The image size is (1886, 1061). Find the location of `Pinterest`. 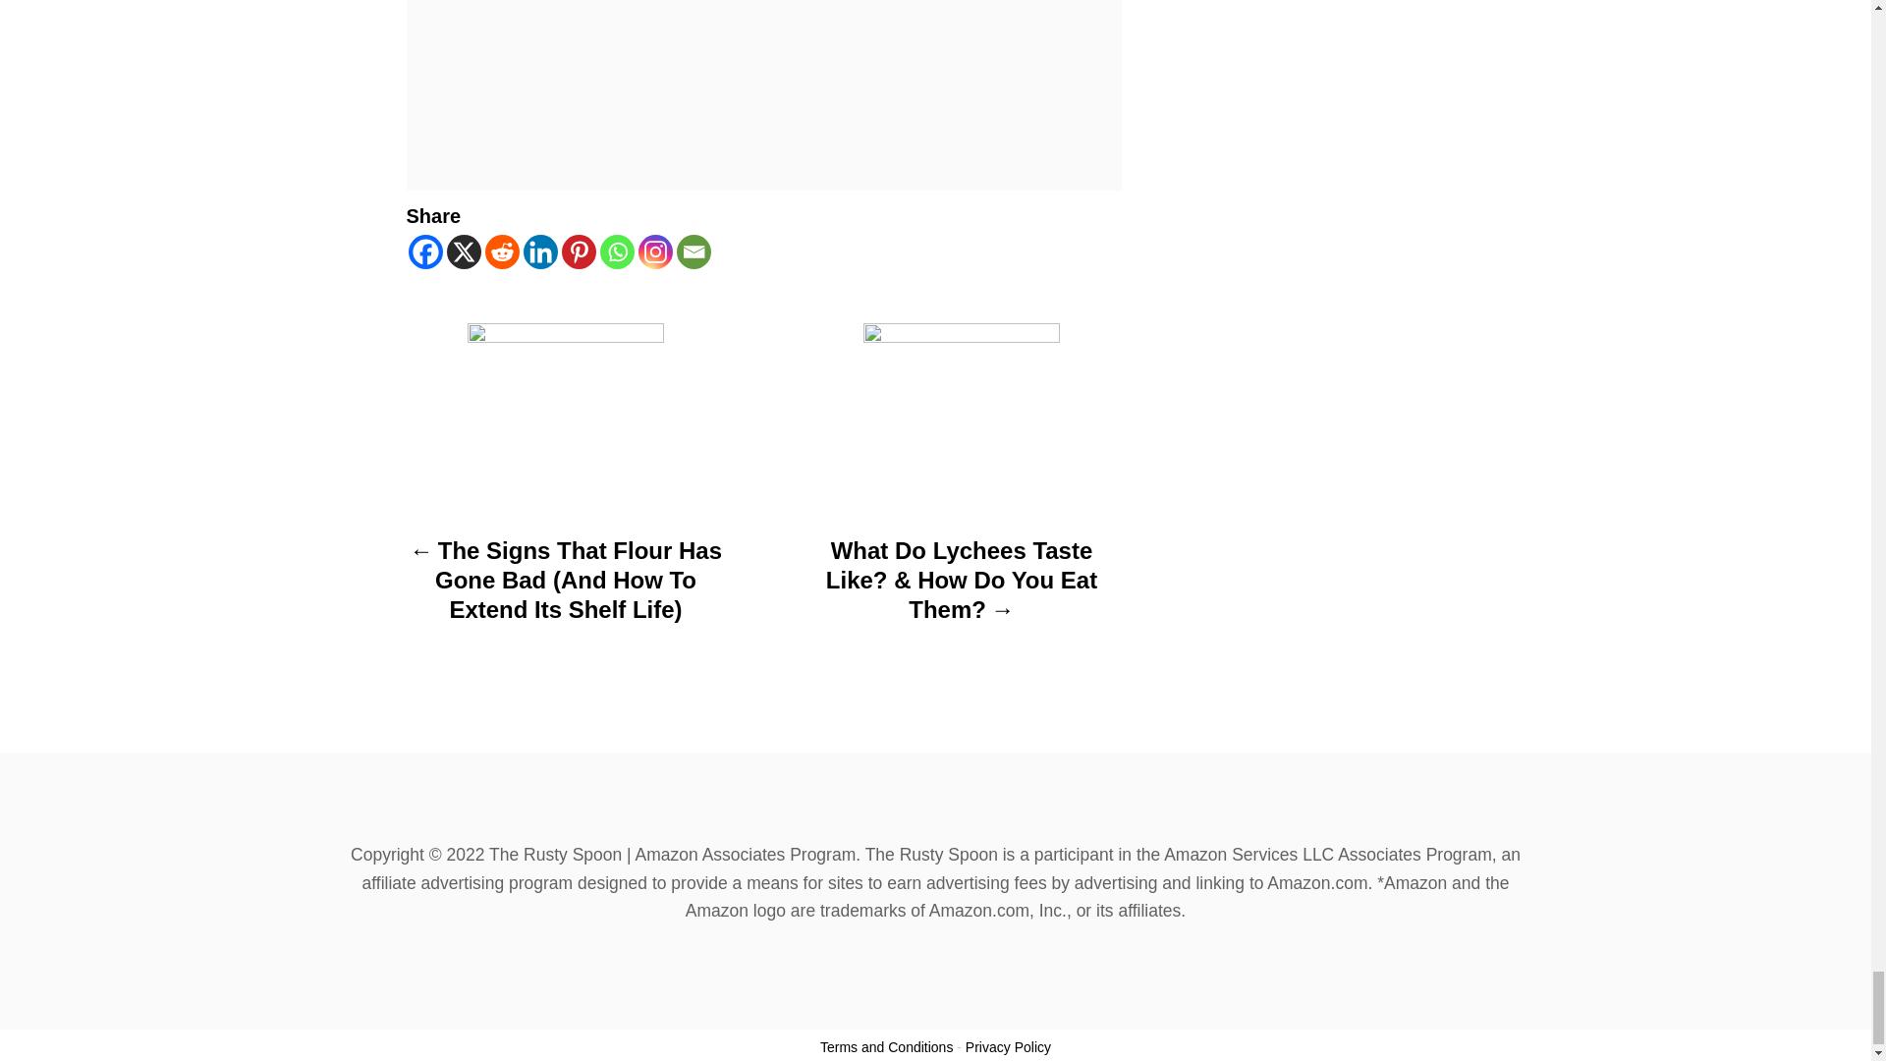

Pinterest is located at coordinates (579, 251).